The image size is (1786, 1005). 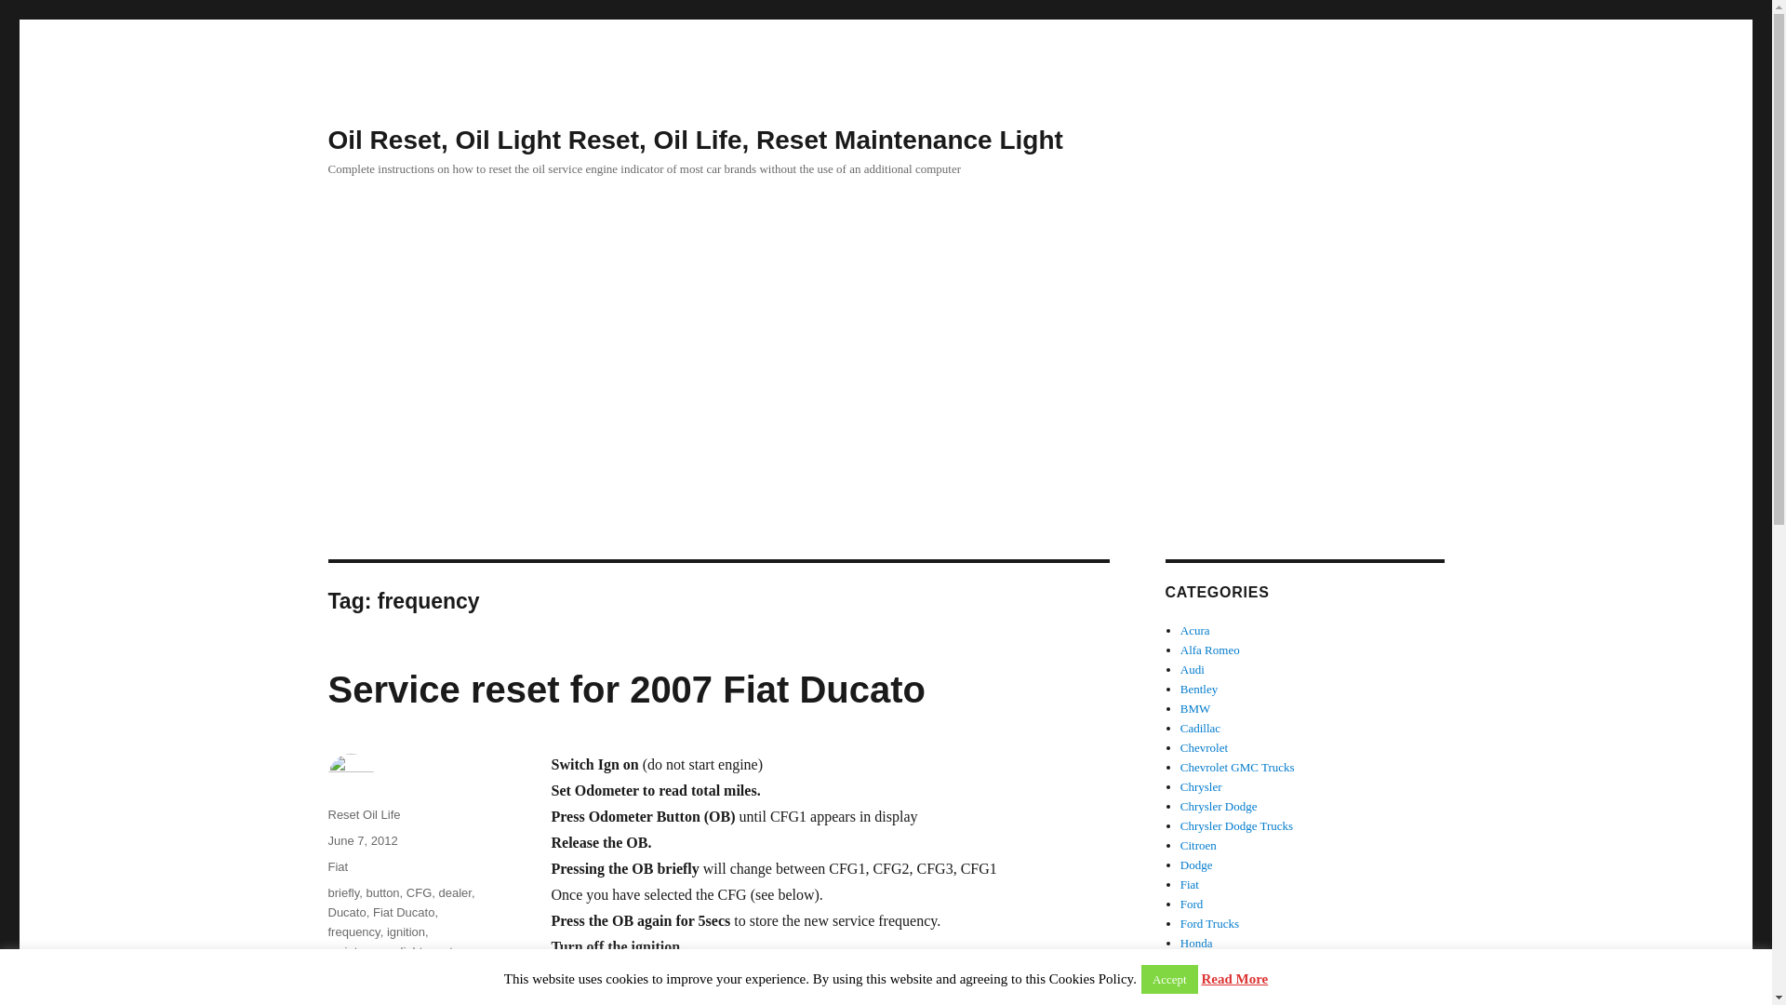 I want to click on CFG, so click(x=419, y=891).